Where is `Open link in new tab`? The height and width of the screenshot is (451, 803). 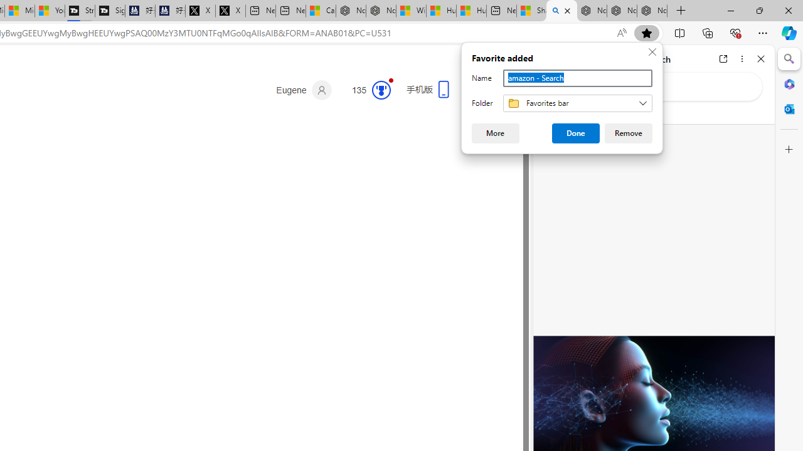
Open link in new tab is located at coordinates (723, 59).